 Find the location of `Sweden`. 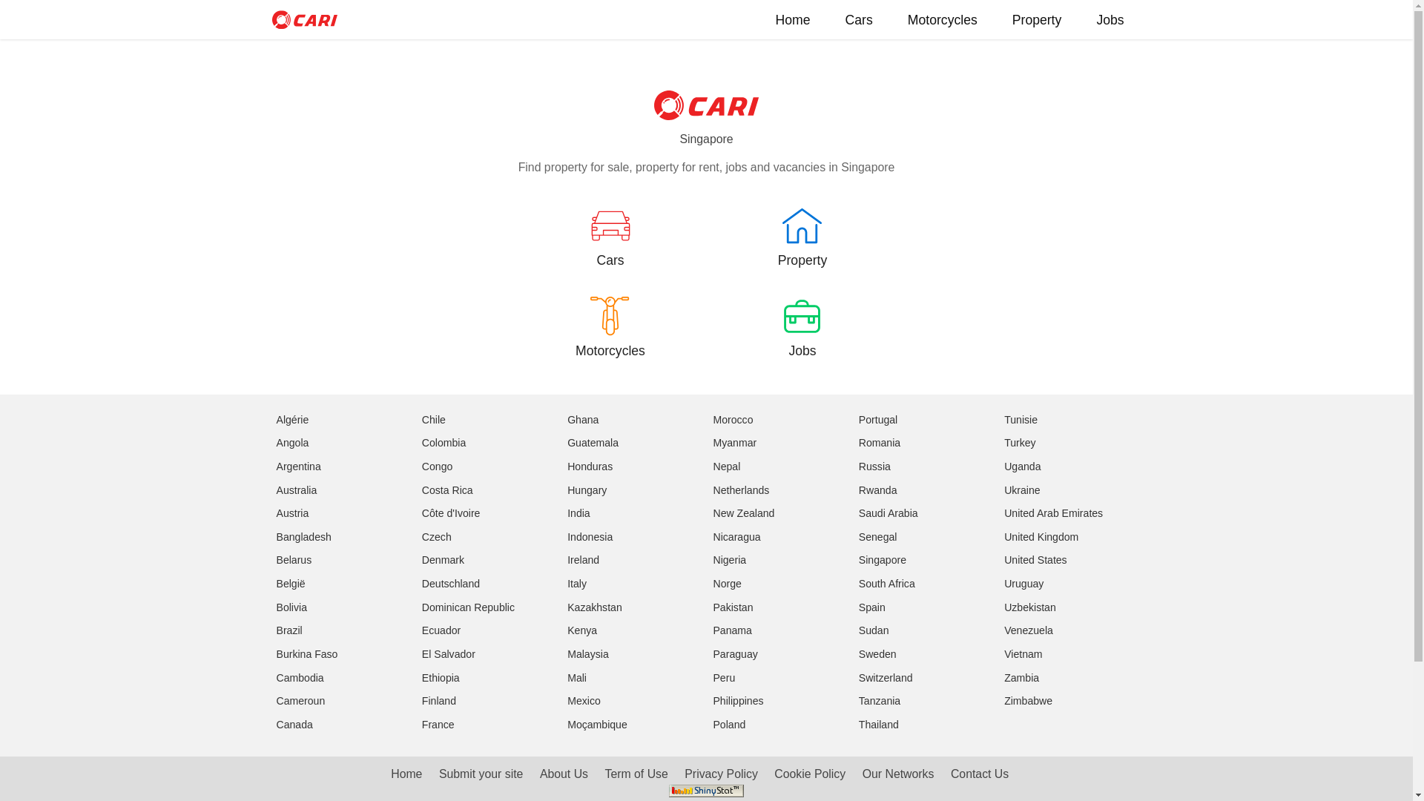

Sweden is located at coordinates (878, 654).